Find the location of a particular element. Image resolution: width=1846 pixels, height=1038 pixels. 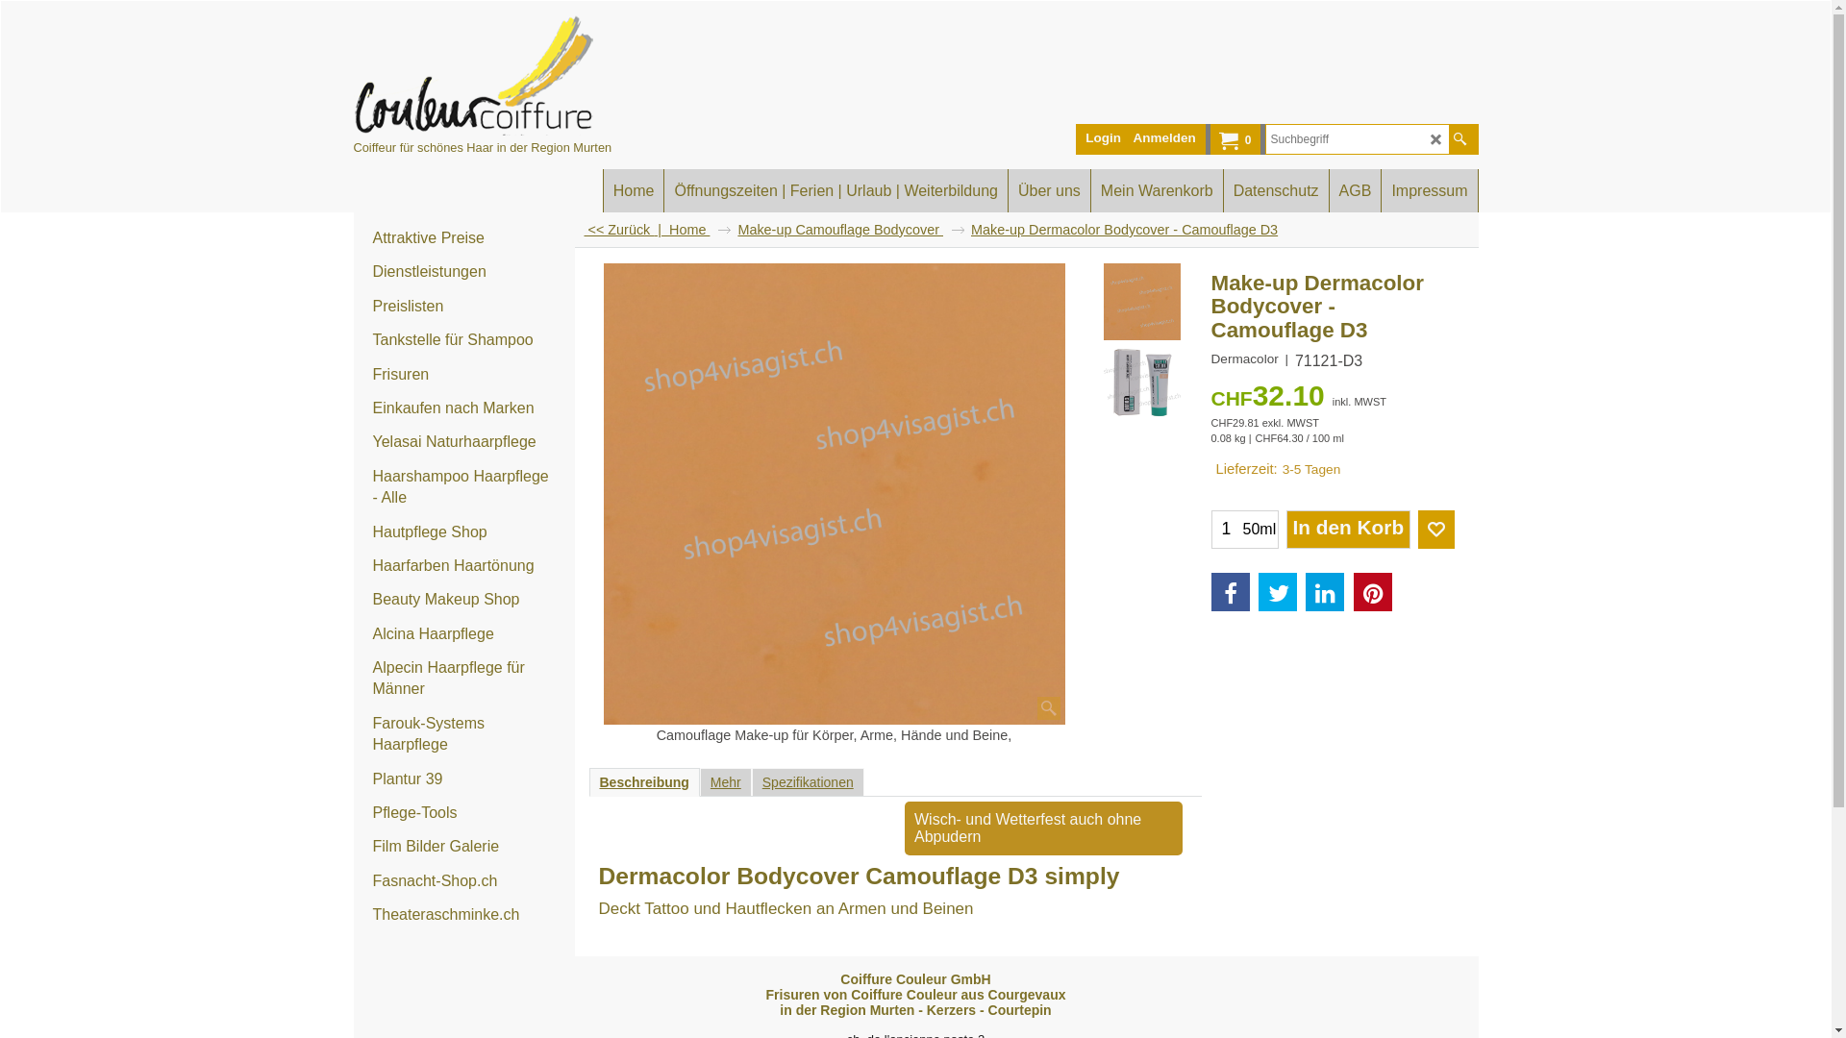

Pinterest is located at coordinates (1373, 592).